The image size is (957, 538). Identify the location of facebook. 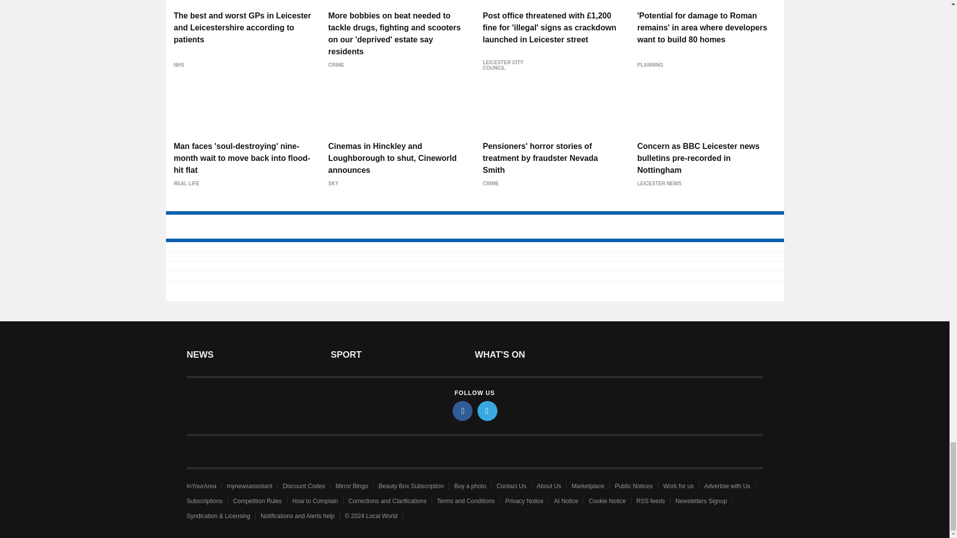
(463, 410).